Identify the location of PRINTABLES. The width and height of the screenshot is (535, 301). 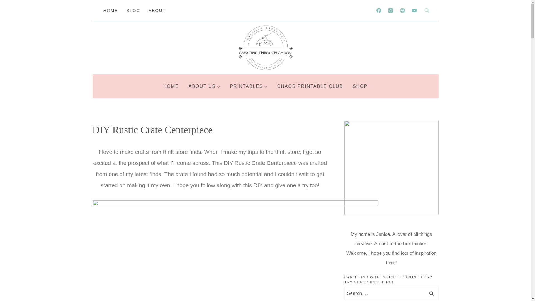
(249, 86).